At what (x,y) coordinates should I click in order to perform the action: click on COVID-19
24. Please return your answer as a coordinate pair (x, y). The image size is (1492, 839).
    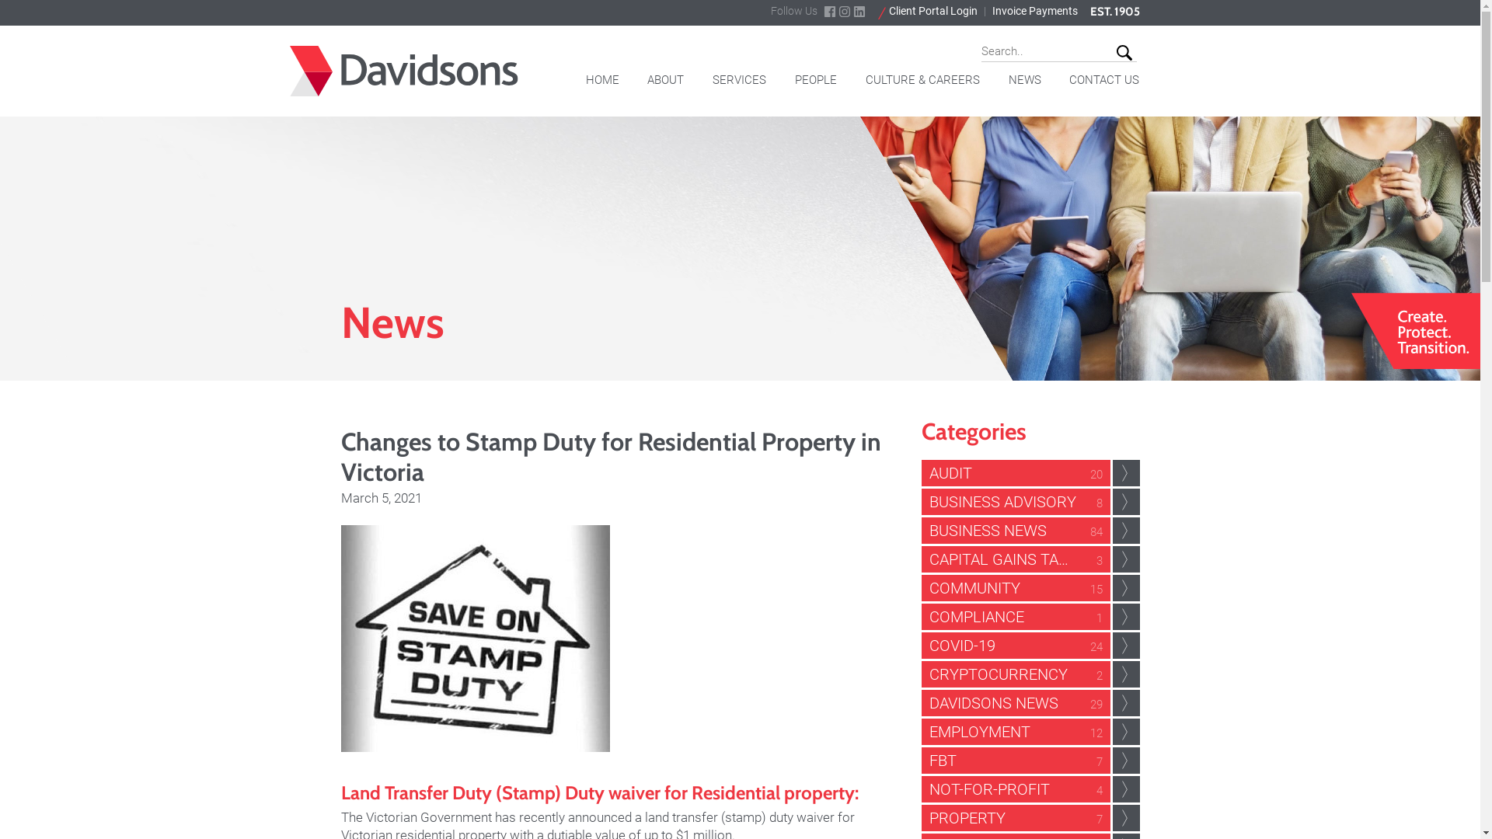
    Looking at the image, I should click on (1030, 646).